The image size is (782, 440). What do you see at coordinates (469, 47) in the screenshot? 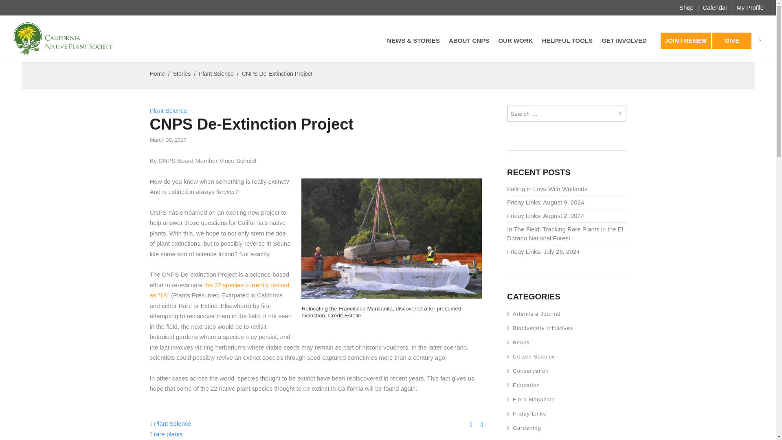
I see `ABOUT CNPS` at bounding box center [469, 47].